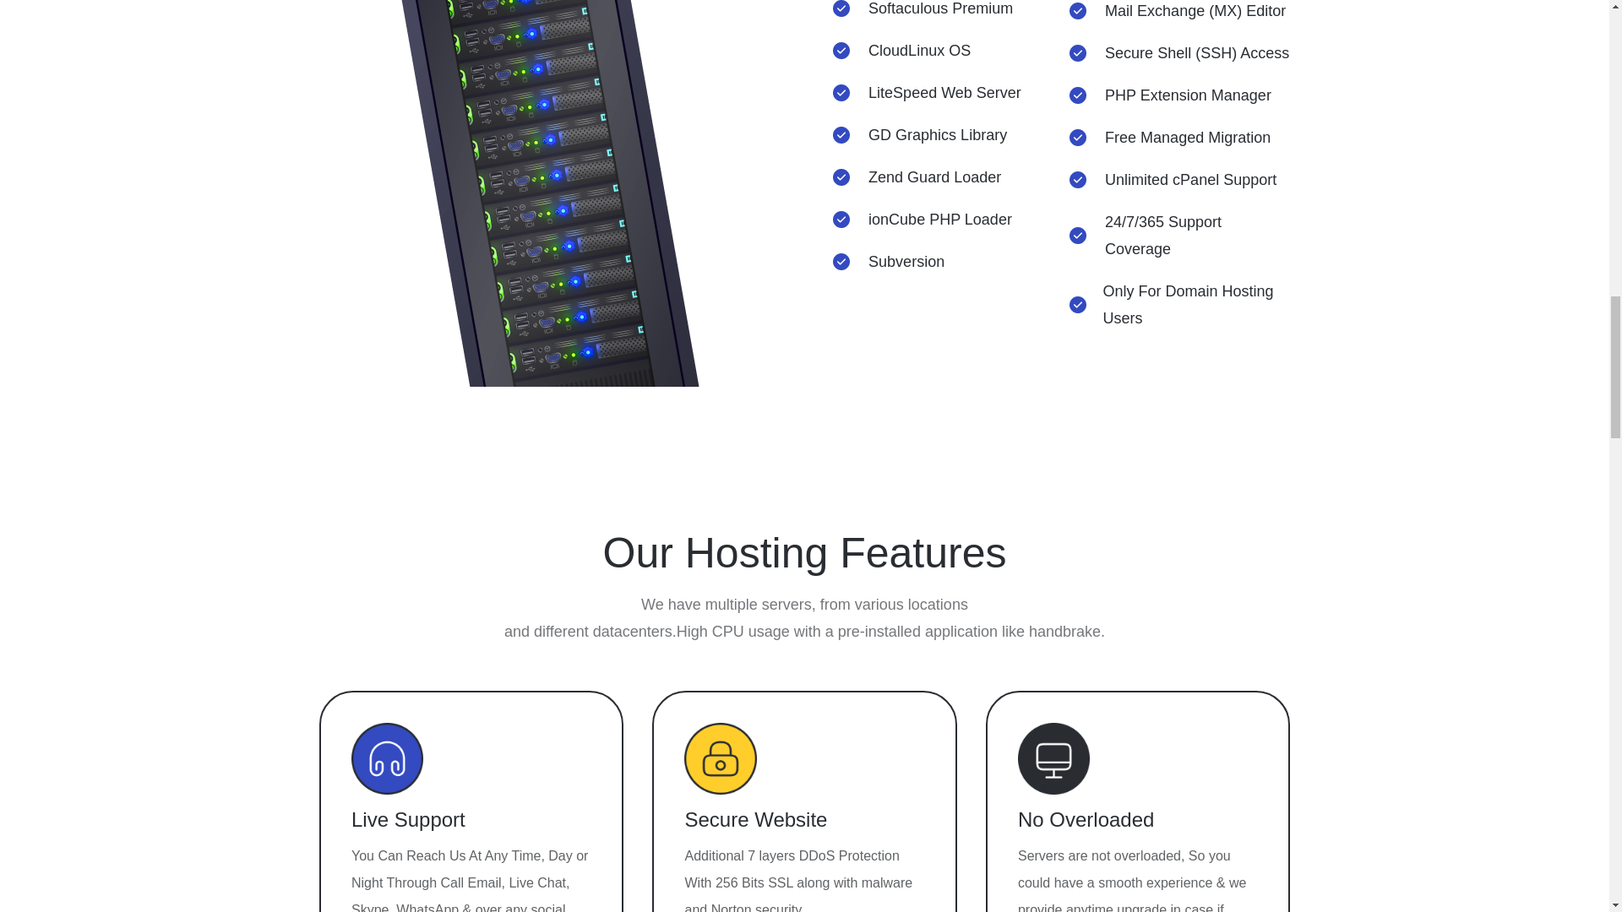 This screenshot has height=912, width=1622. I want to click on Icon-4, so click(1054, 758).